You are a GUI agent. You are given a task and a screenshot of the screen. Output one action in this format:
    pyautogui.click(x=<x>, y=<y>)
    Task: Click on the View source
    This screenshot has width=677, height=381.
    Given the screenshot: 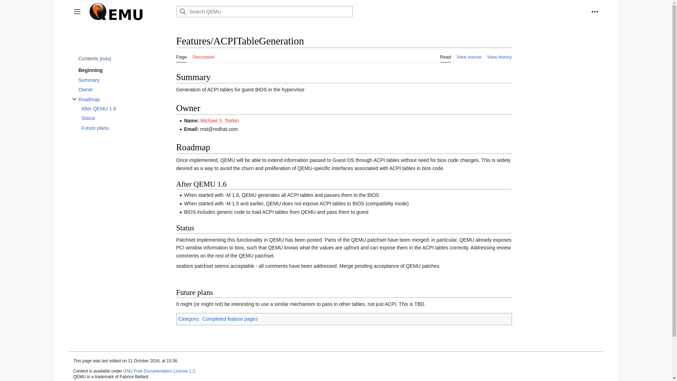 What is the action you would take?
    pyautogui.click(x=469, y=55)
    